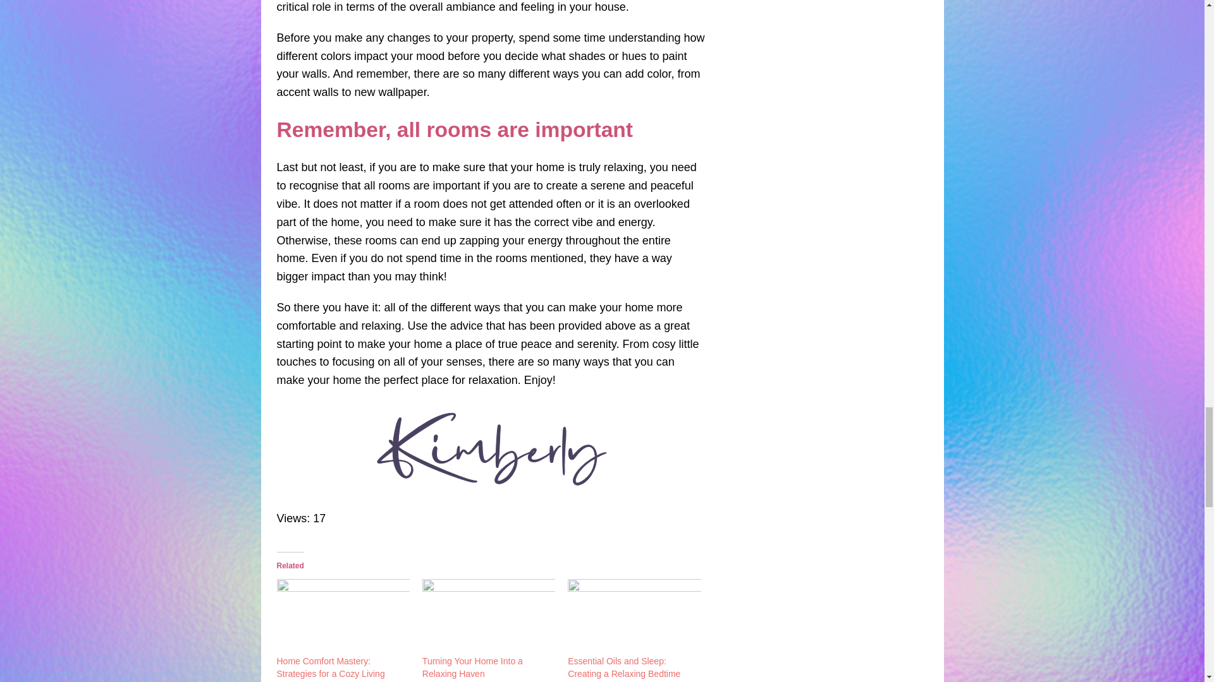 This screenshot has height=682, width=1214. Describe the element at coordinates (330, 669) in the screenshot. I see `Home Comfort Mastery: Strategies for a Cozy Living Space` at that location.